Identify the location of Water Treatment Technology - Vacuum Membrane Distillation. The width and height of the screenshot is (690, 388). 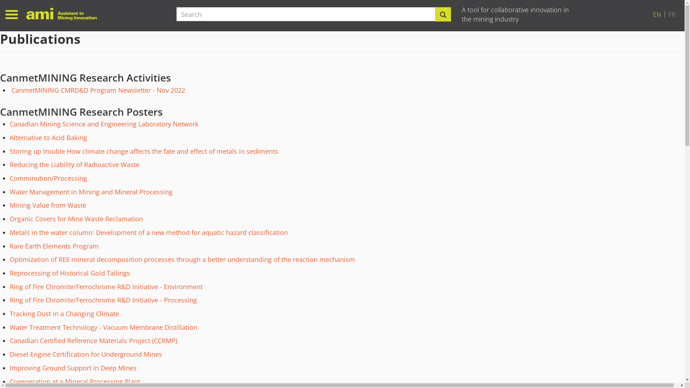
(103, 327).